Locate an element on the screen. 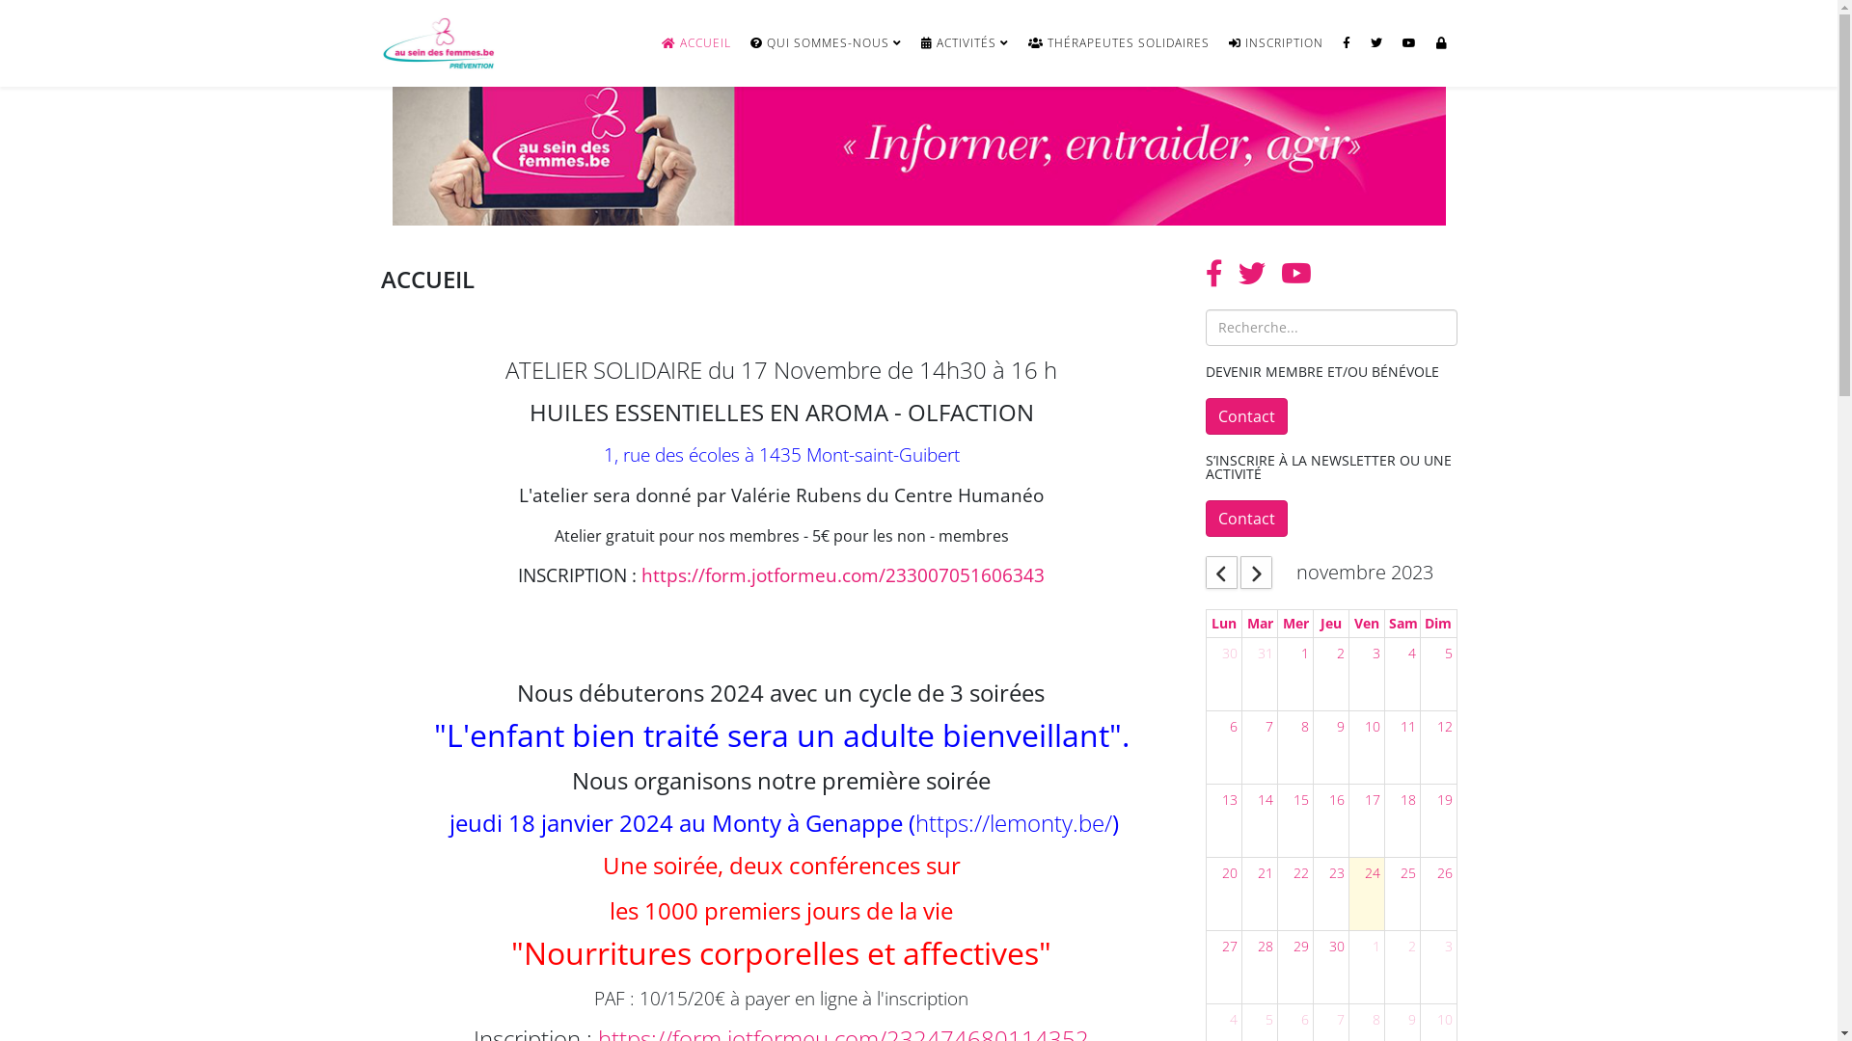  QUI SOMMES-NOUS is located at coordinates (826, 43).